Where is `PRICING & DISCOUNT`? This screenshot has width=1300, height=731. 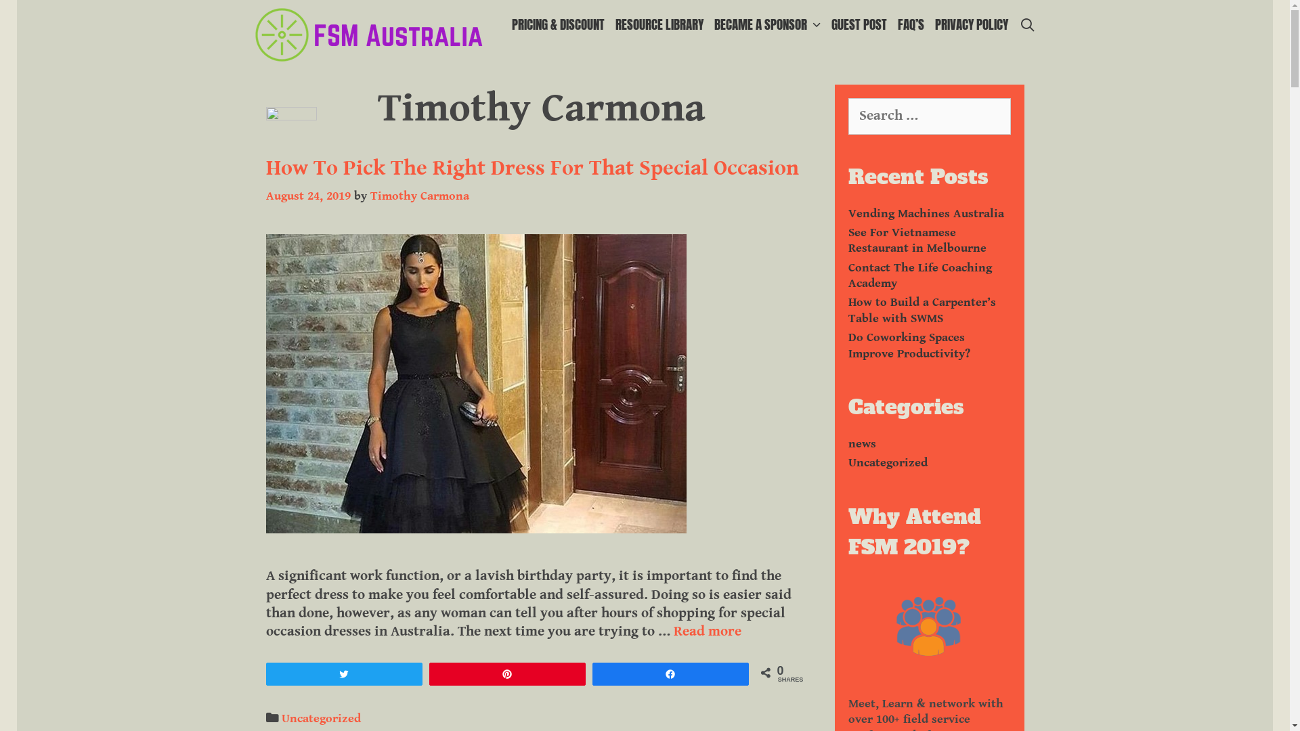
PRICING & DISCOUNT is located at coordinates (558, 24).